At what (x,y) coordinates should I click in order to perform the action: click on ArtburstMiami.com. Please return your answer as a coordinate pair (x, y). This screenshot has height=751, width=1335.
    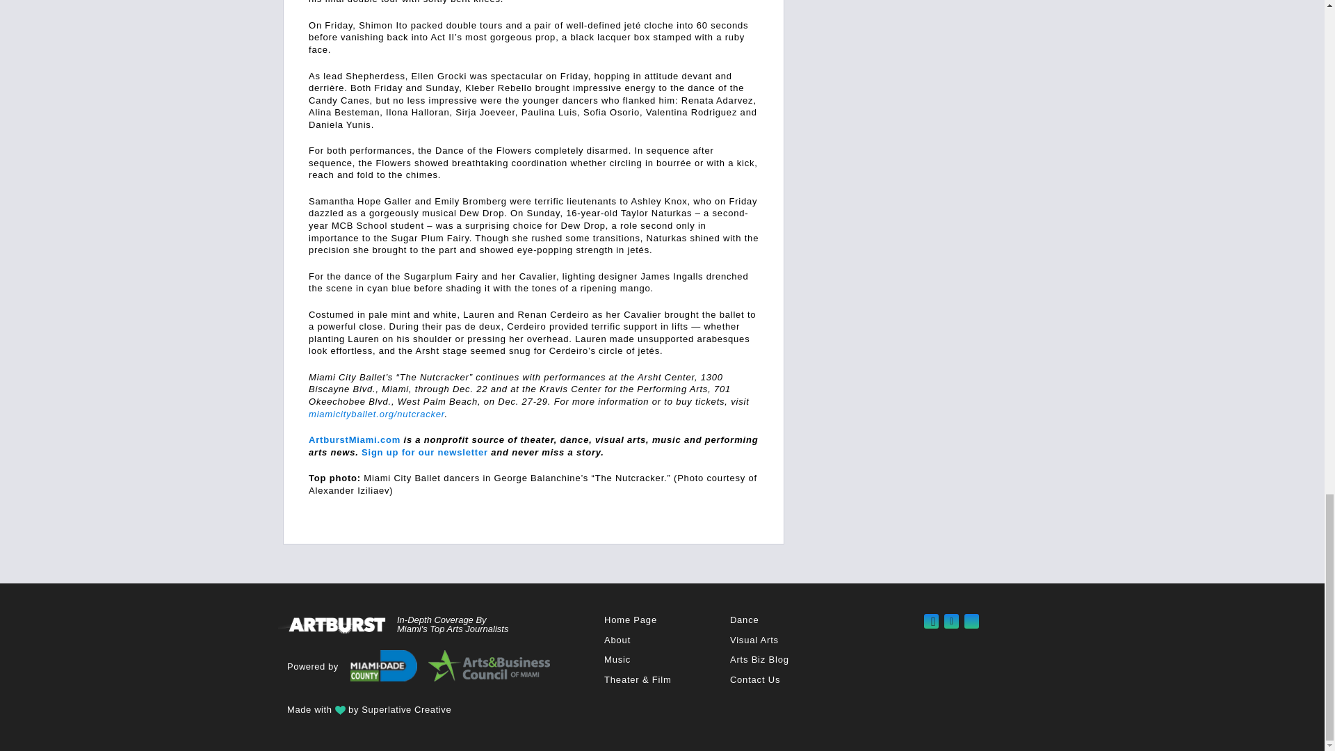
    Looking at the image, I should click on (355, 439).